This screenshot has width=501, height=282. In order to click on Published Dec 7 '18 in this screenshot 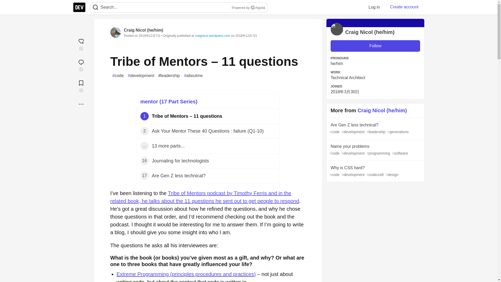, I will do `click(208, 116)`.